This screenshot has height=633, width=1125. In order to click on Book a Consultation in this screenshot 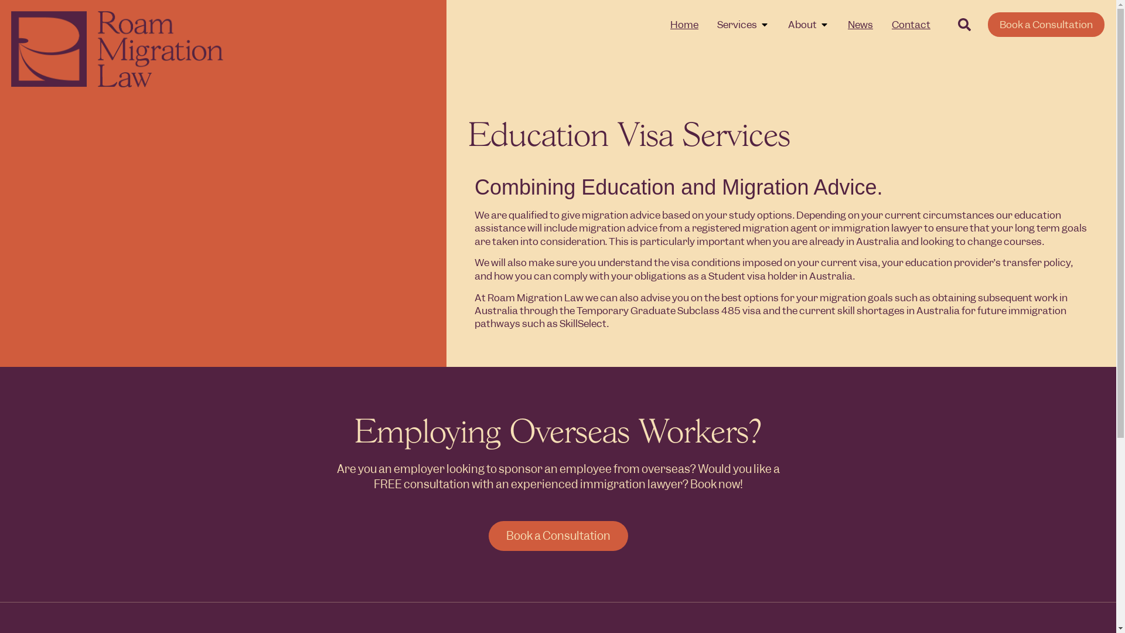, I will do `click(1046, 25)`.